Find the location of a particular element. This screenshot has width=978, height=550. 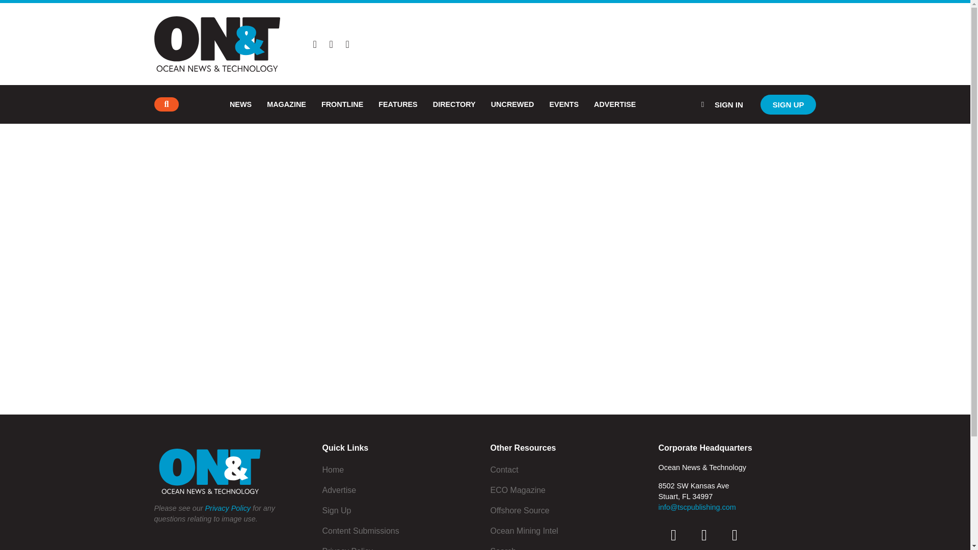

ADVERTISE is located at coordinates (614, 104).